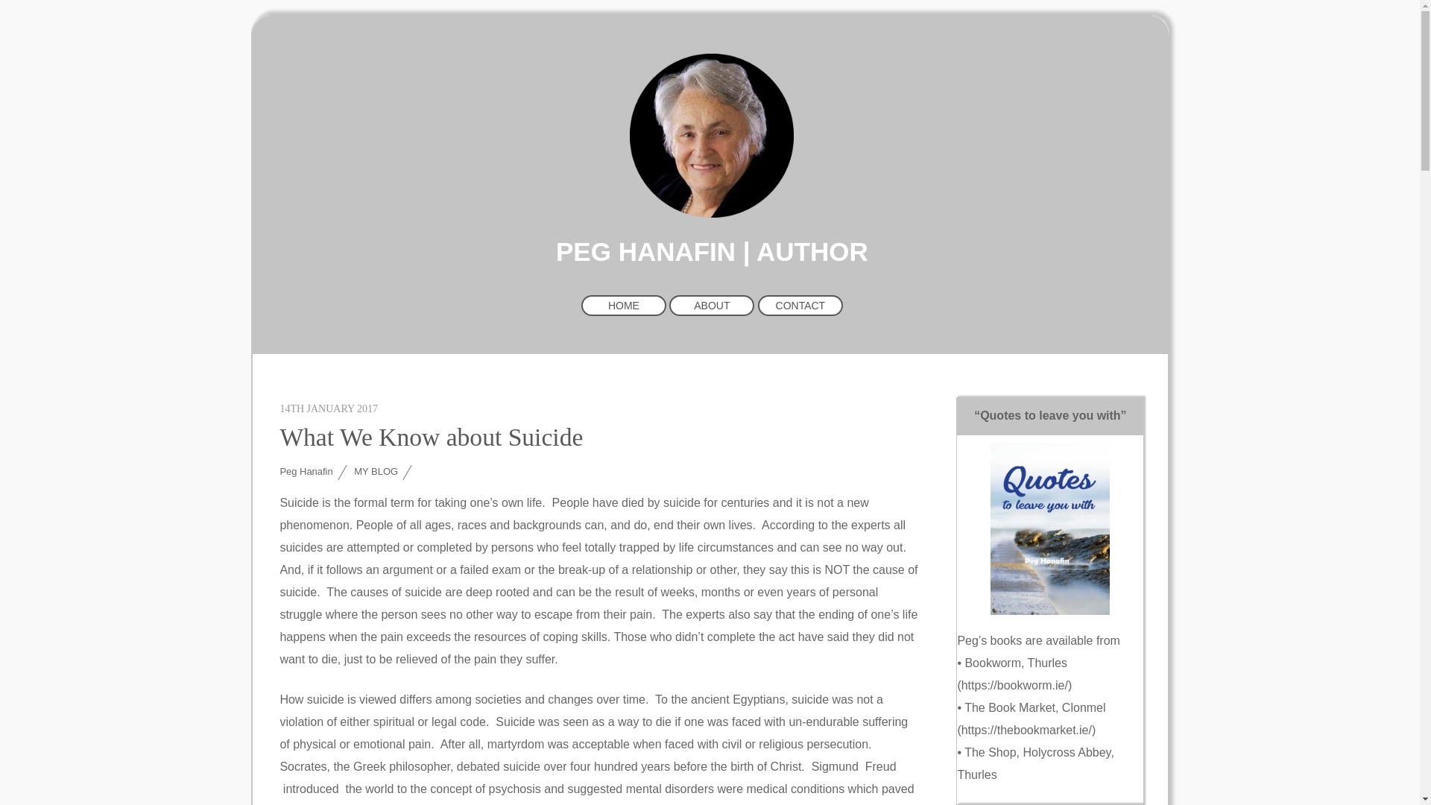 The height and width of the screenshot is (805, 1431). What do you see at coordinates (623, 306) in the screenshot?
I see `HOME` at bounding box center [623, 306].